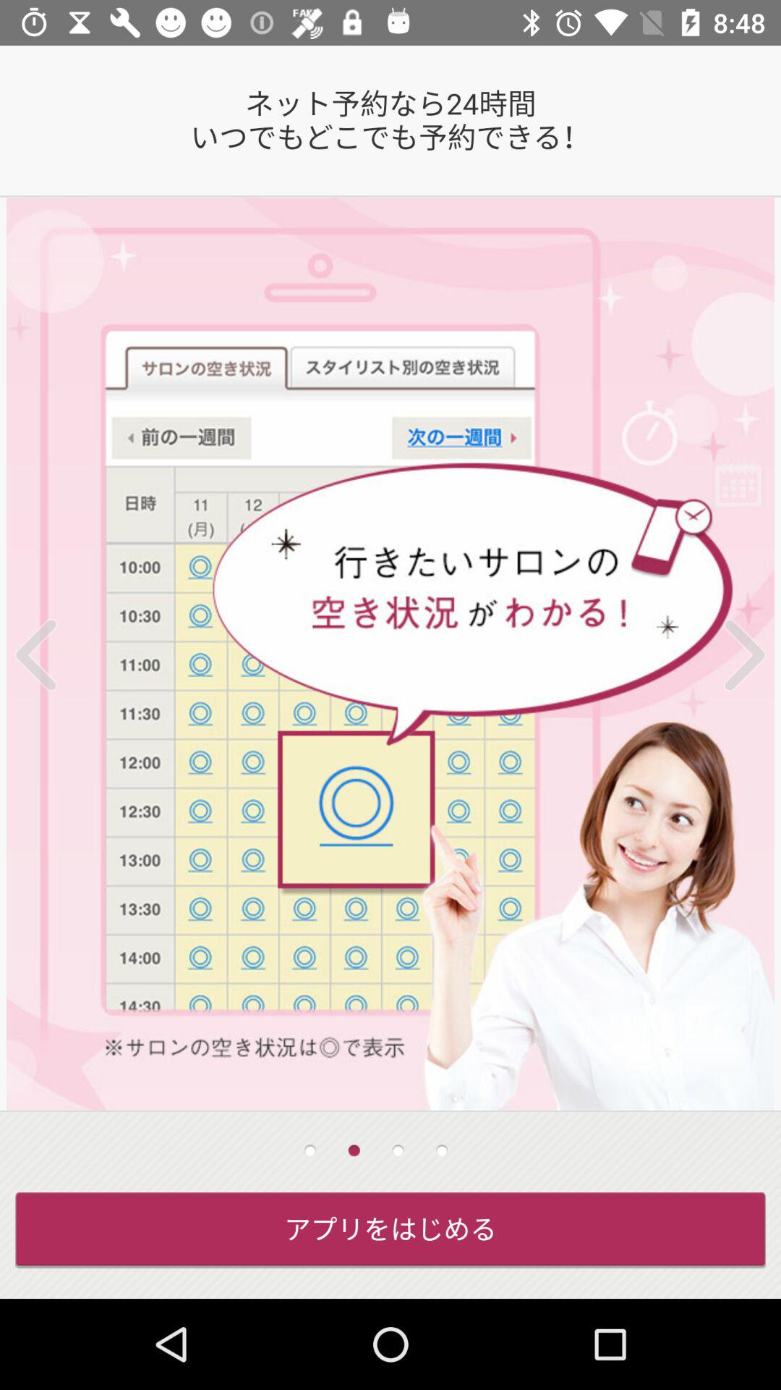 This screenshot has width=781, height=1390. Describe the element at coordinates (725, 654) in the screenshot. I see `click icon on the right` at that location.